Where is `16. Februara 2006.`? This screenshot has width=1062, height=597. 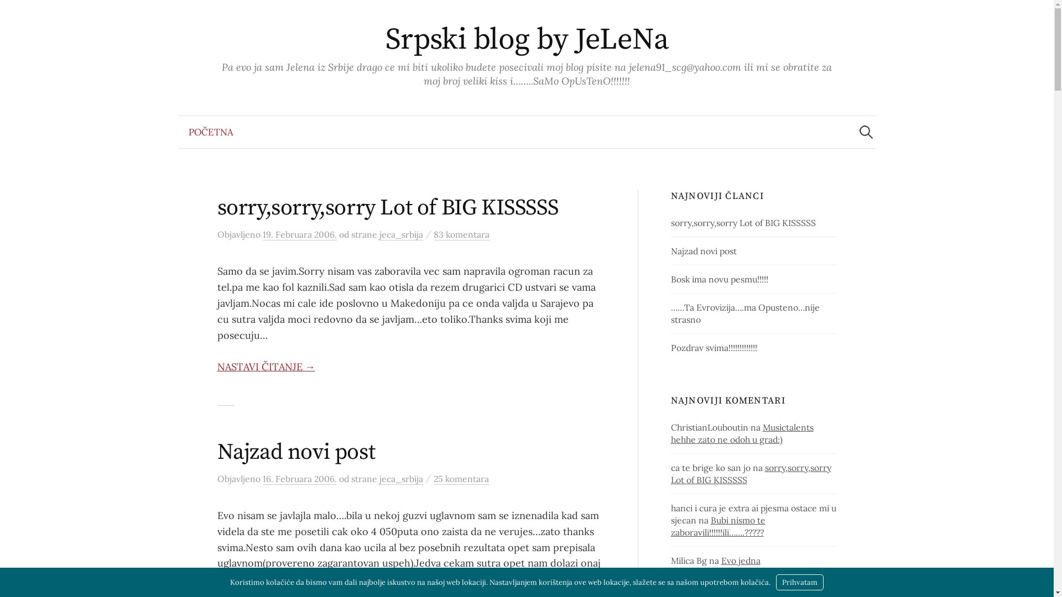
16. Februara 2006. is located at coordinates (299, 479).